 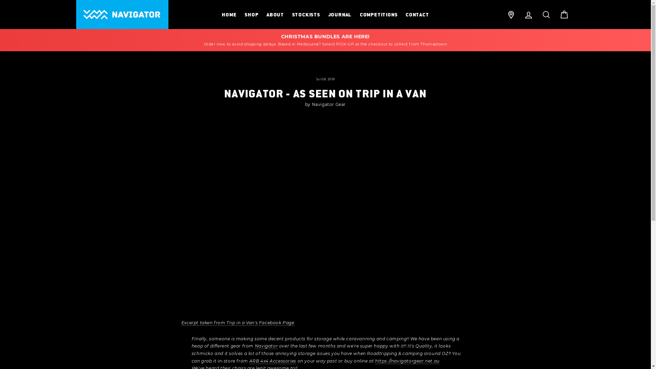 What do you see at coordinates (407, 361) in the screenshot?
I see `https://navigatorgear.net.au` at bounding box center [407, 361].